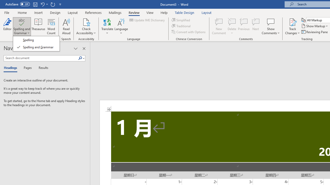 This screenshot has height=185, width=330. I want to click on Next, so click(256, 26).